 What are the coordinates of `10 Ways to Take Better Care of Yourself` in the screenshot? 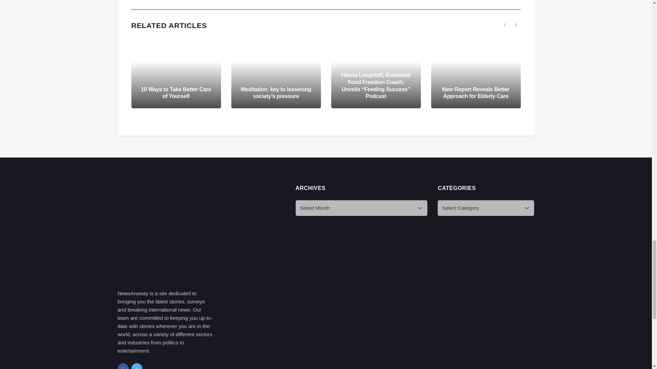 It's located at (176, 93).